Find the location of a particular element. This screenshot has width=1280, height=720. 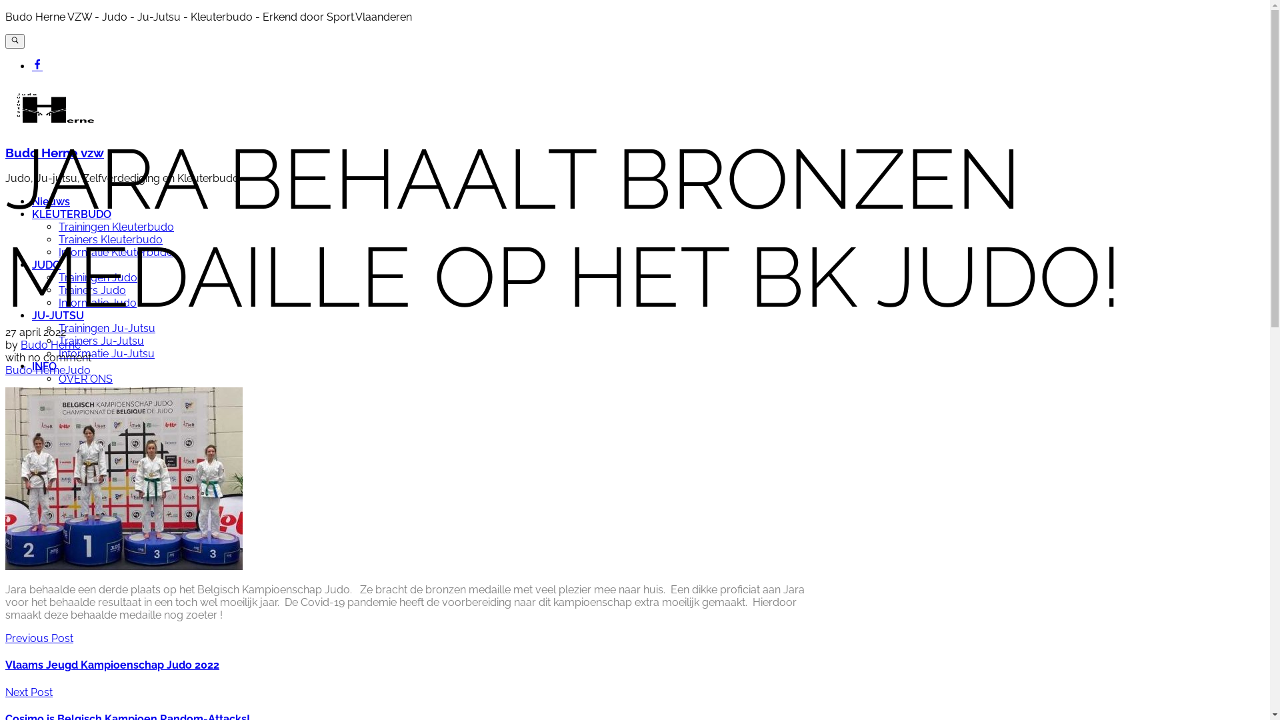

Trainers Judo is located at coordinates (92, 291).